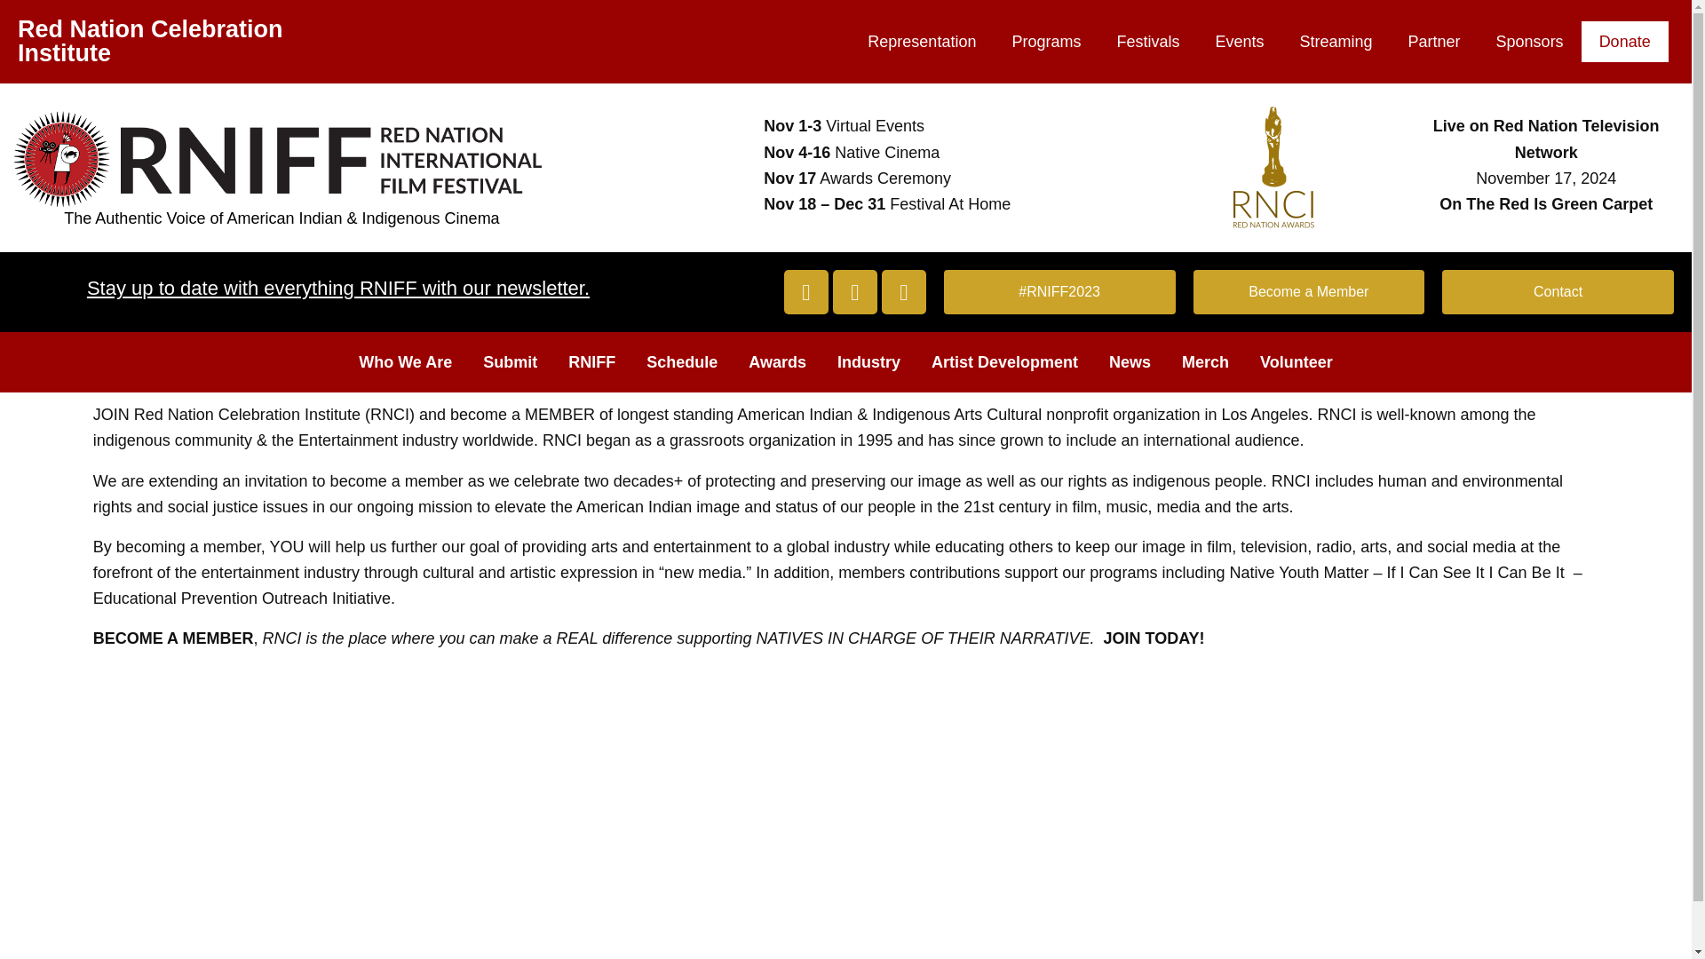 This screenshot has height=959, width=1705. Describe the element at coordinates (1625, 41) in the screenshot. I see `Donate` at that location.